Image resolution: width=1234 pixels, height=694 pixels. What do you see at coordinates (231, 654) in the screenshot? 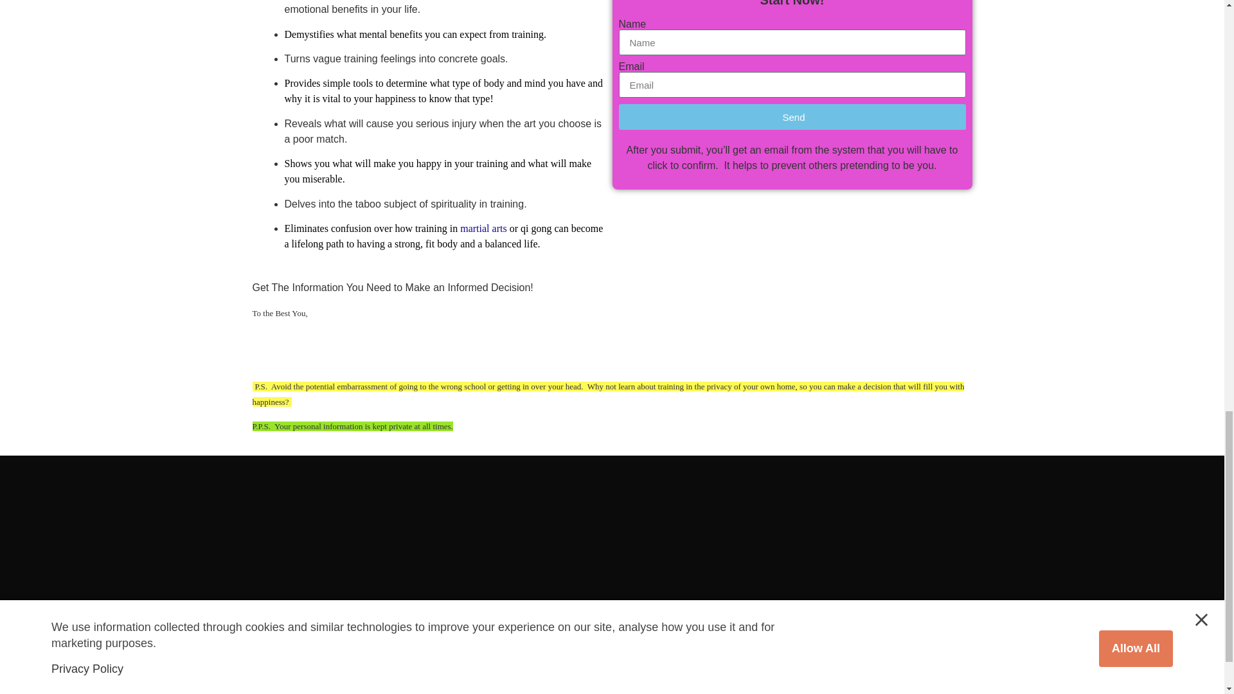
I see `Home` at bounding box center [231, 654].